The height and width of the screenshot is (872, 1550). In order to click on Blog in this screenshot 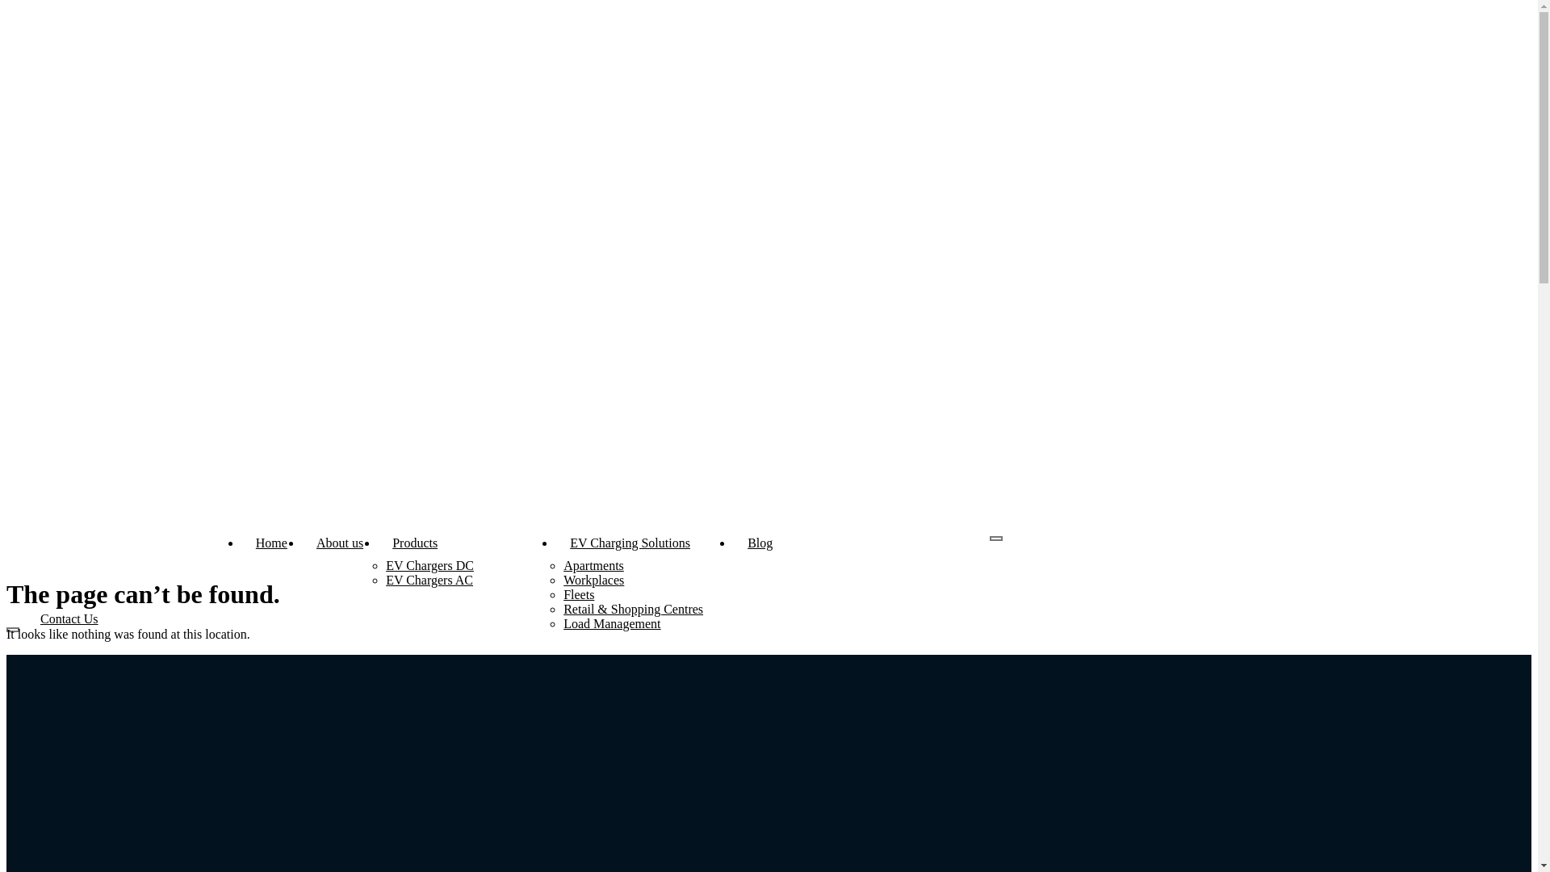, I will do `click(760, 543)`.